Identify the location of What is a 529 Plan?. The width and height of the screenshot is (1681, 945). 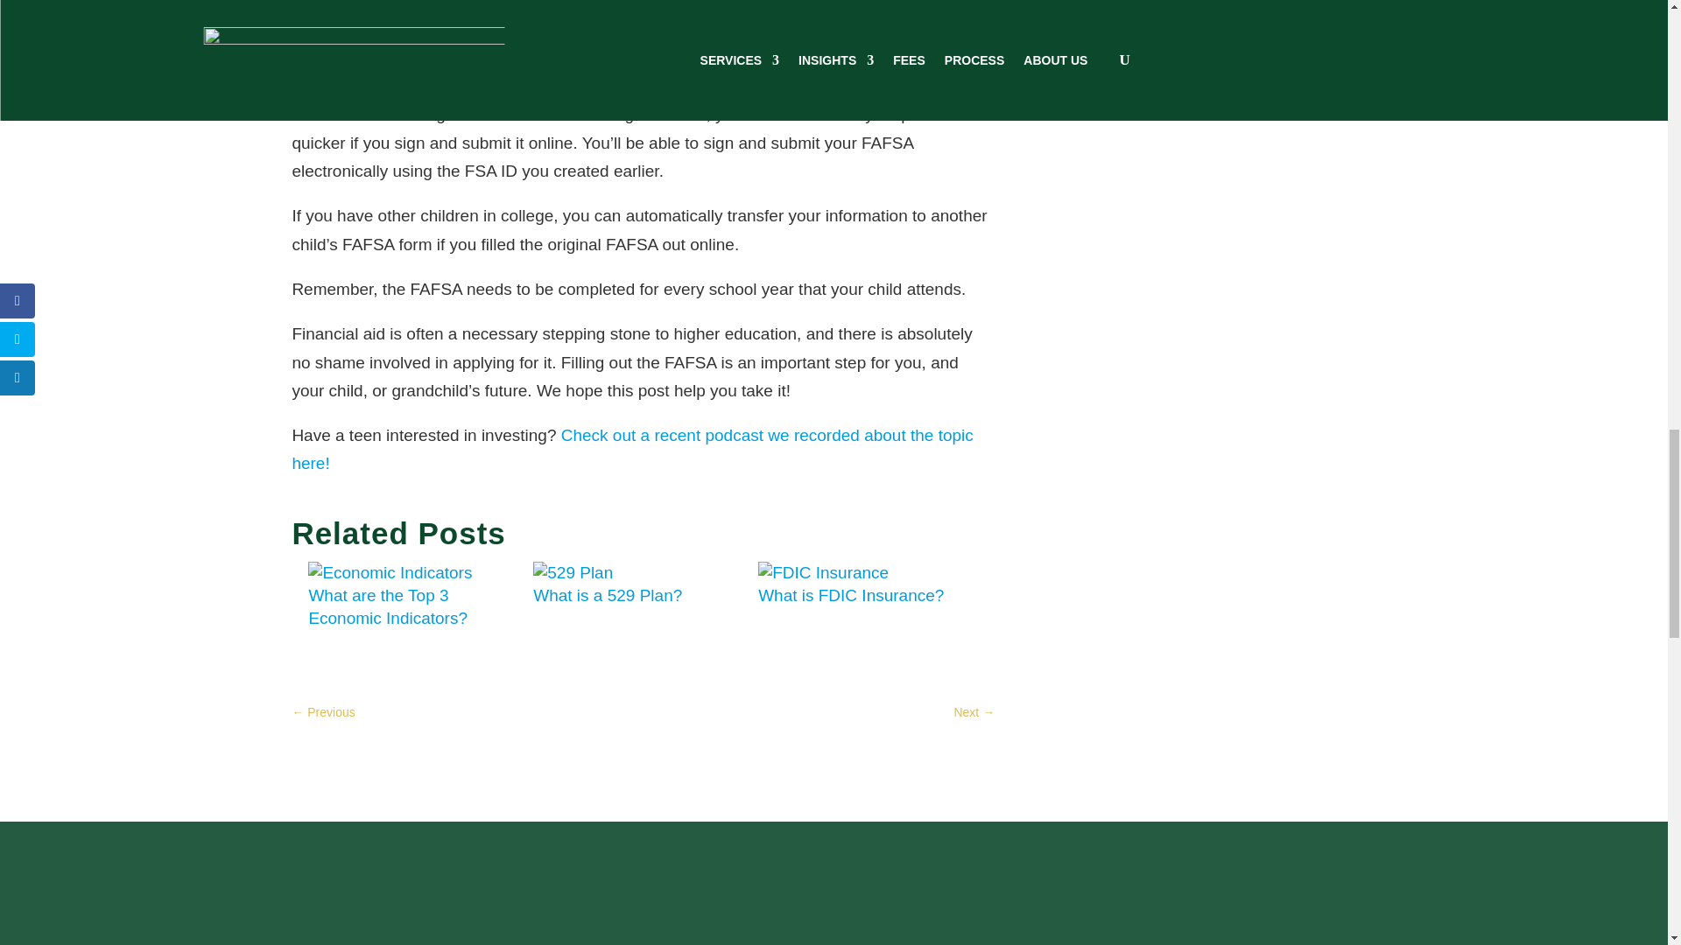
(608, 584).